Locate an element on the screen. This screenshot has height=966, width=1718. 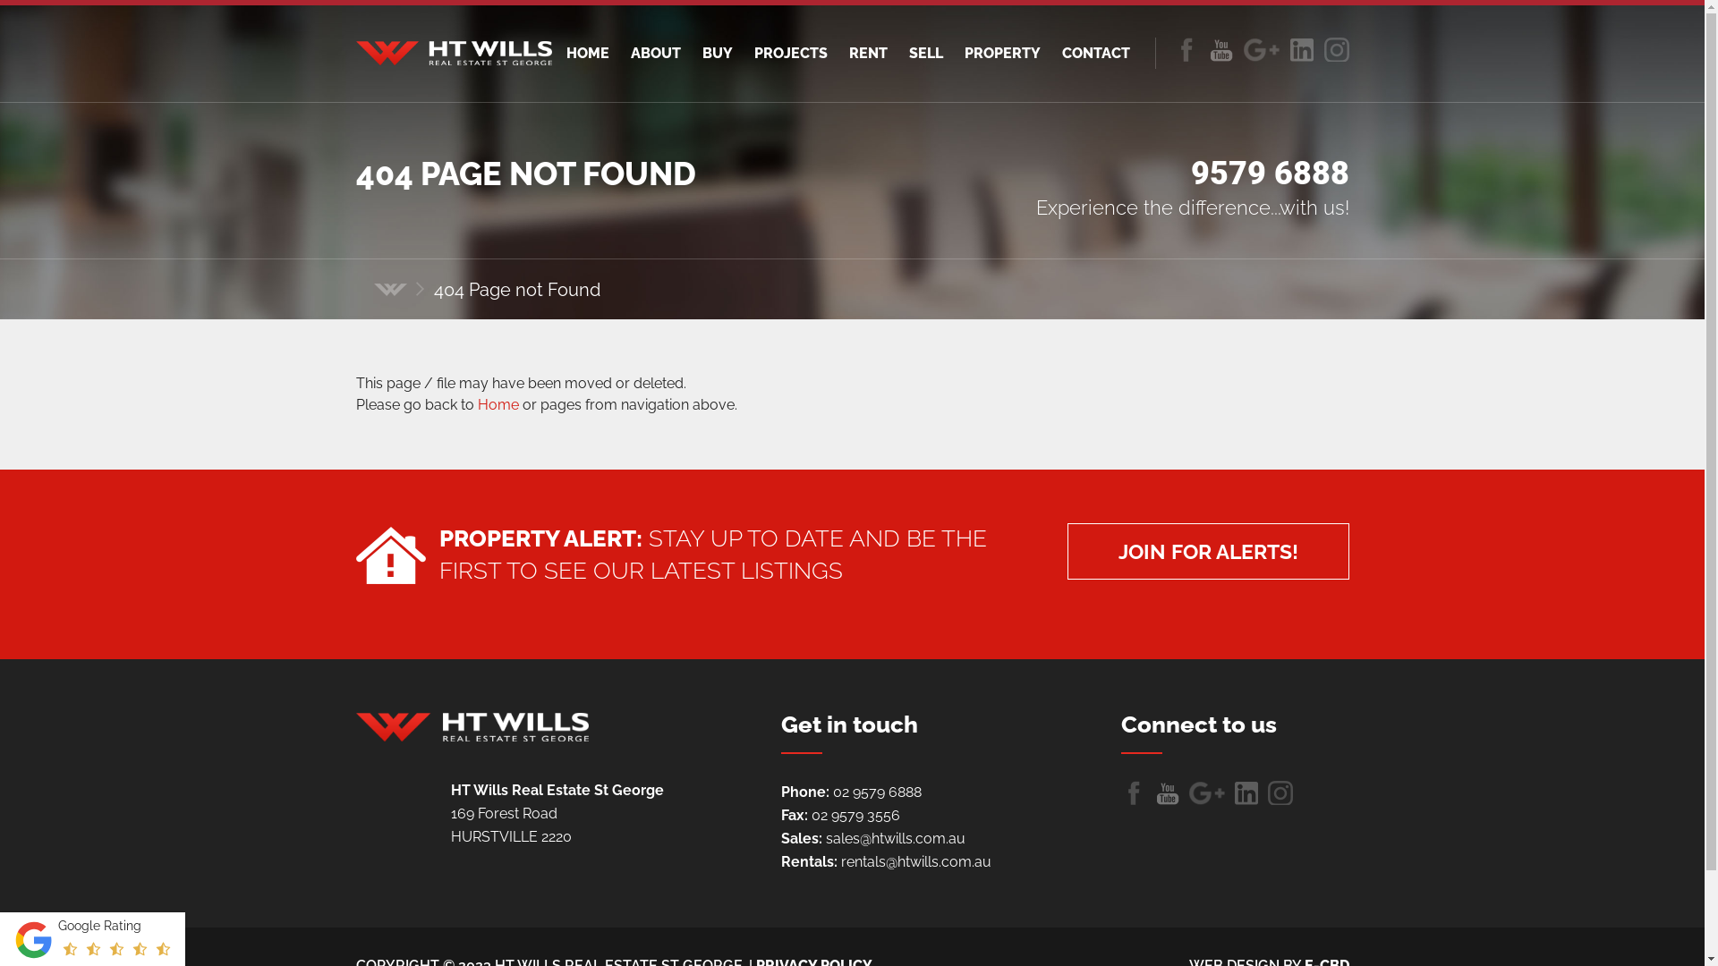
Home is located at coordinates (498, 404).